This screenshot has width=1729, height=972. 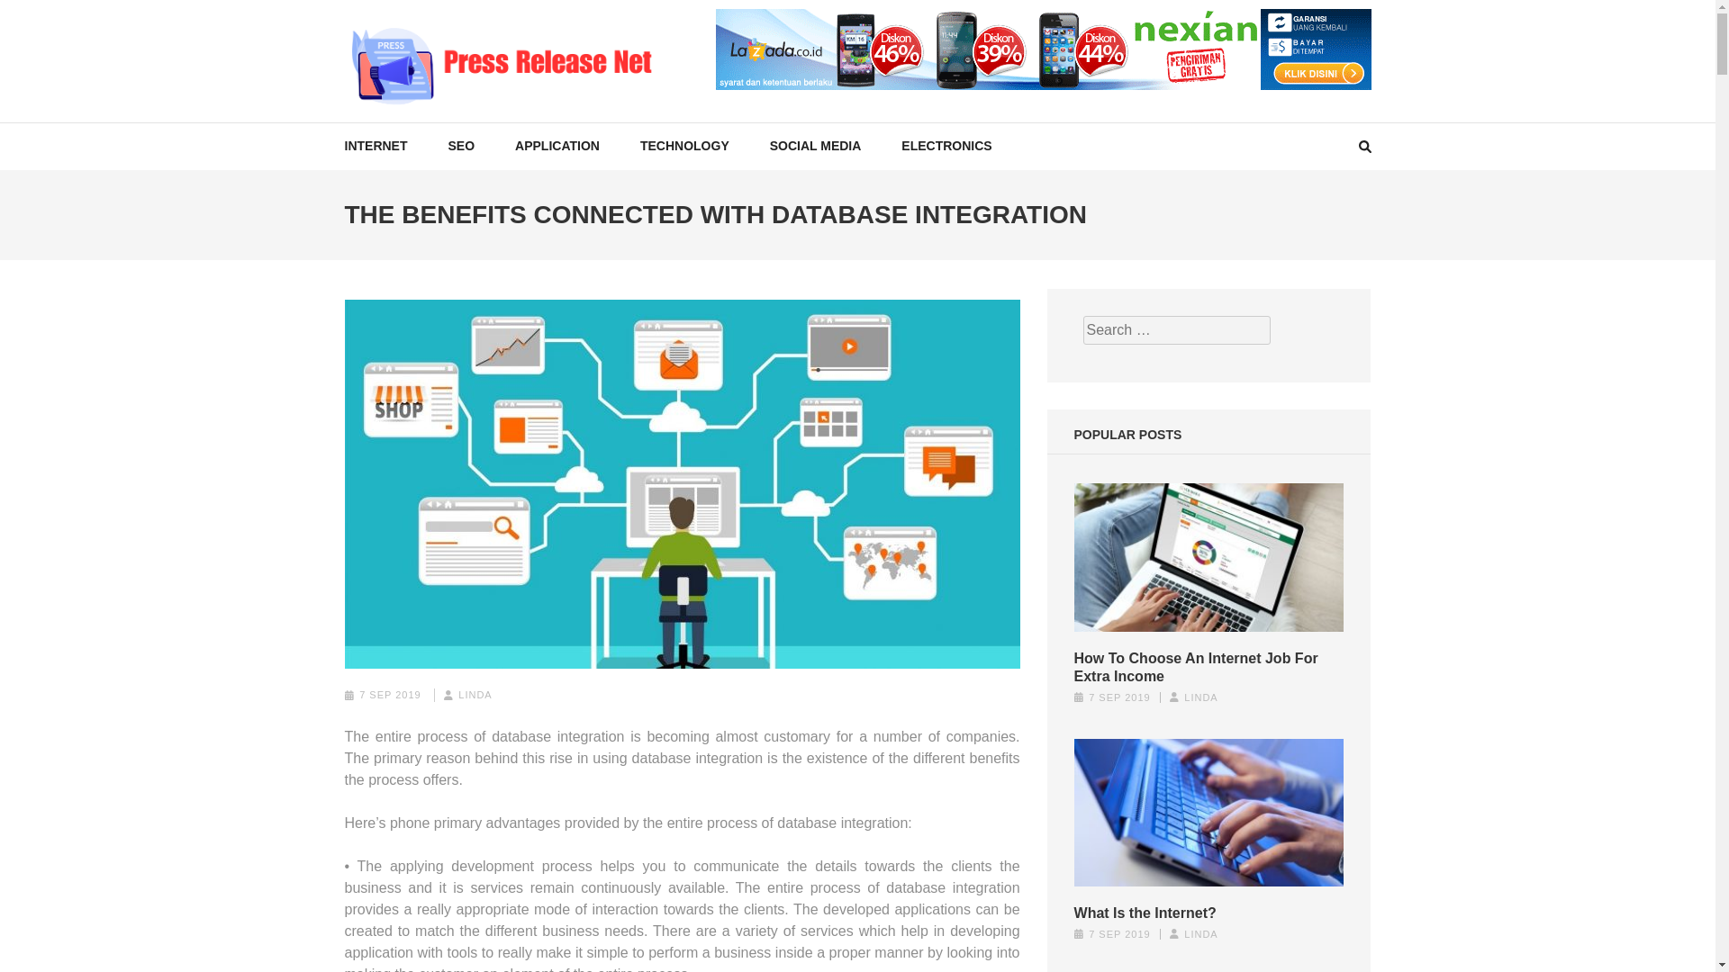 I want to click on Search, so click(x=1697, y=23).